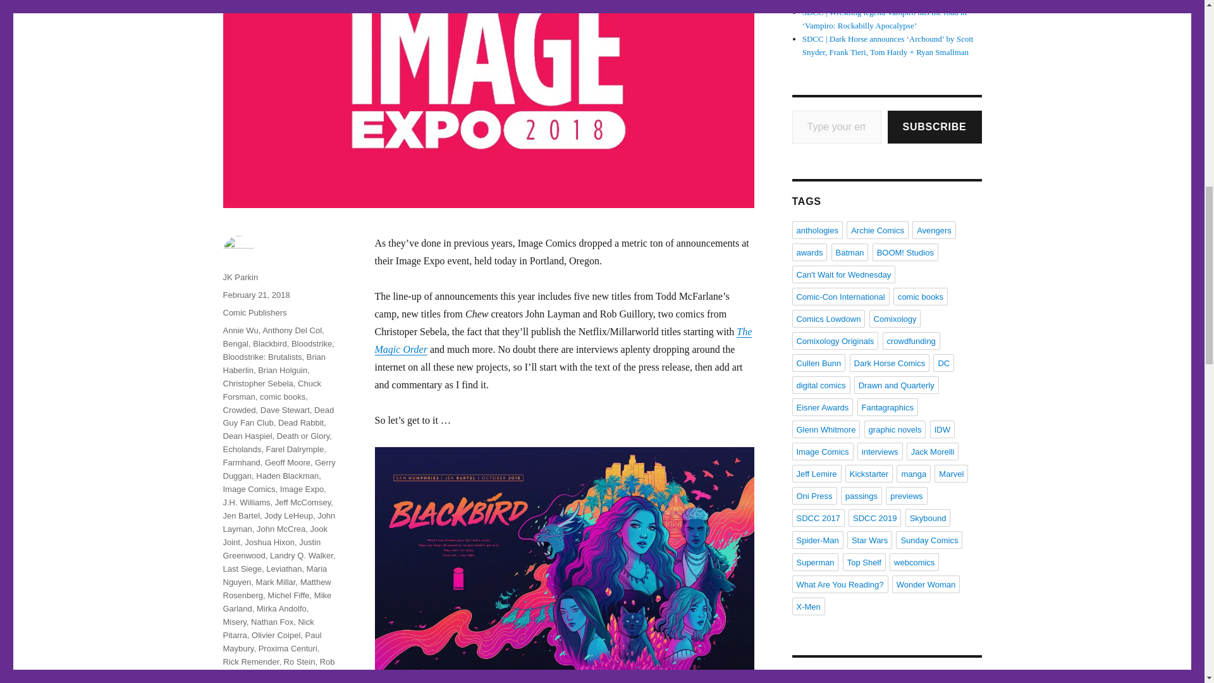 This screenshot has width=1214, height=683. Describe the element at coordinates (240, 277) in the screenshot. I see `JK Parkin` at that location.